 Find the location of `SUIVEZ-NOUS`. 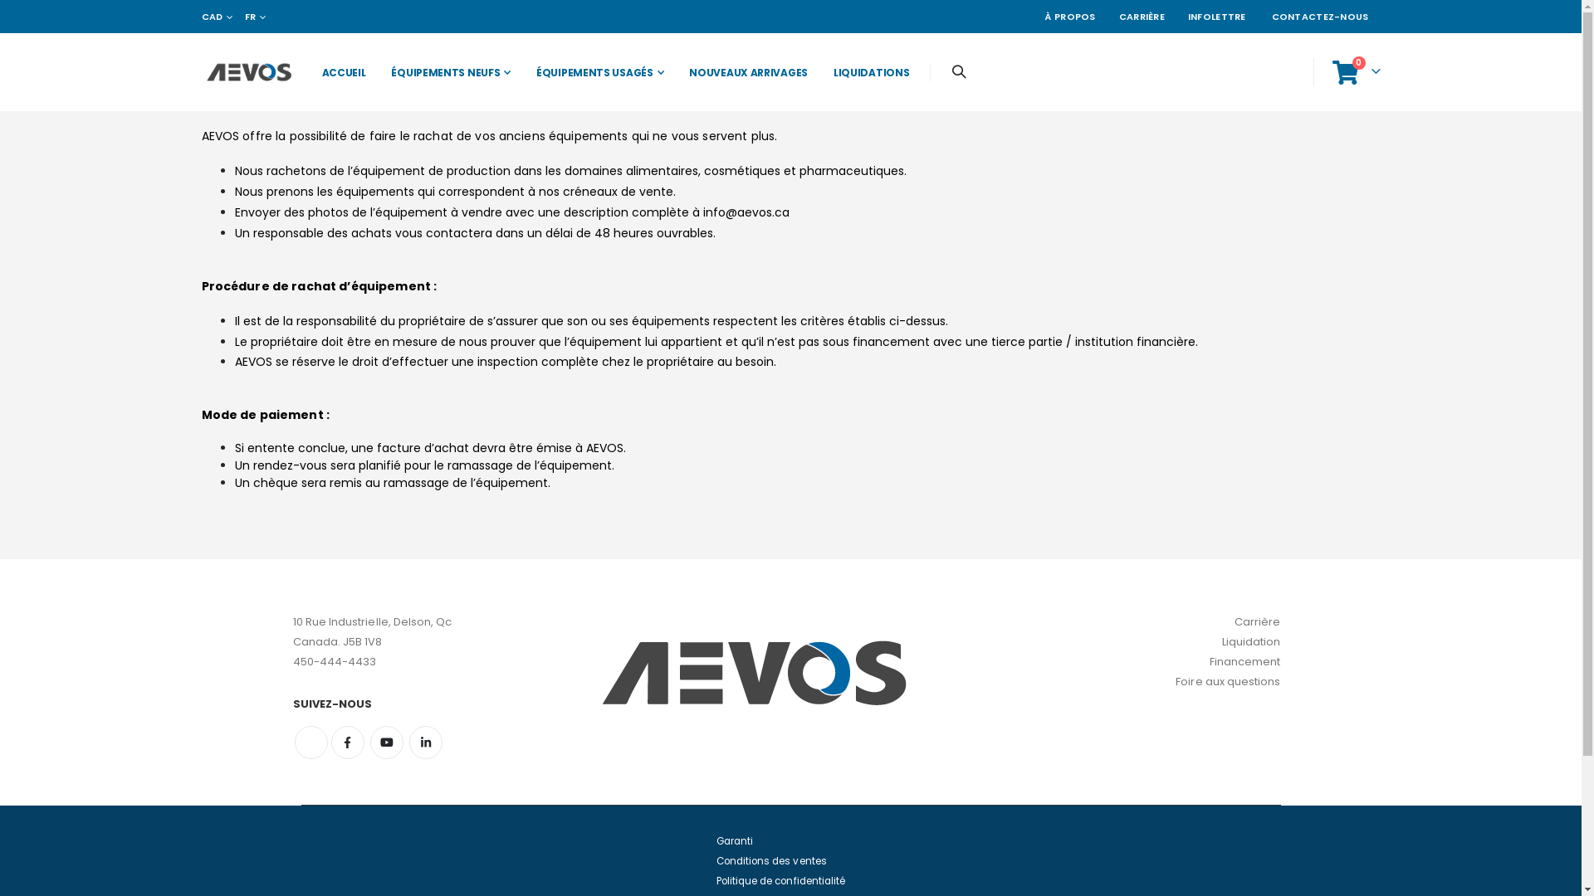

SUIVEZ-NOUS is located at coordinates (413, 704).